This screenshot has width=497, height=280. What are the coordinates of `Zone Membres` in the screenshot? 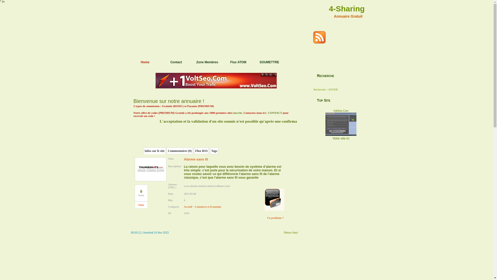 It's located at (207, 64).